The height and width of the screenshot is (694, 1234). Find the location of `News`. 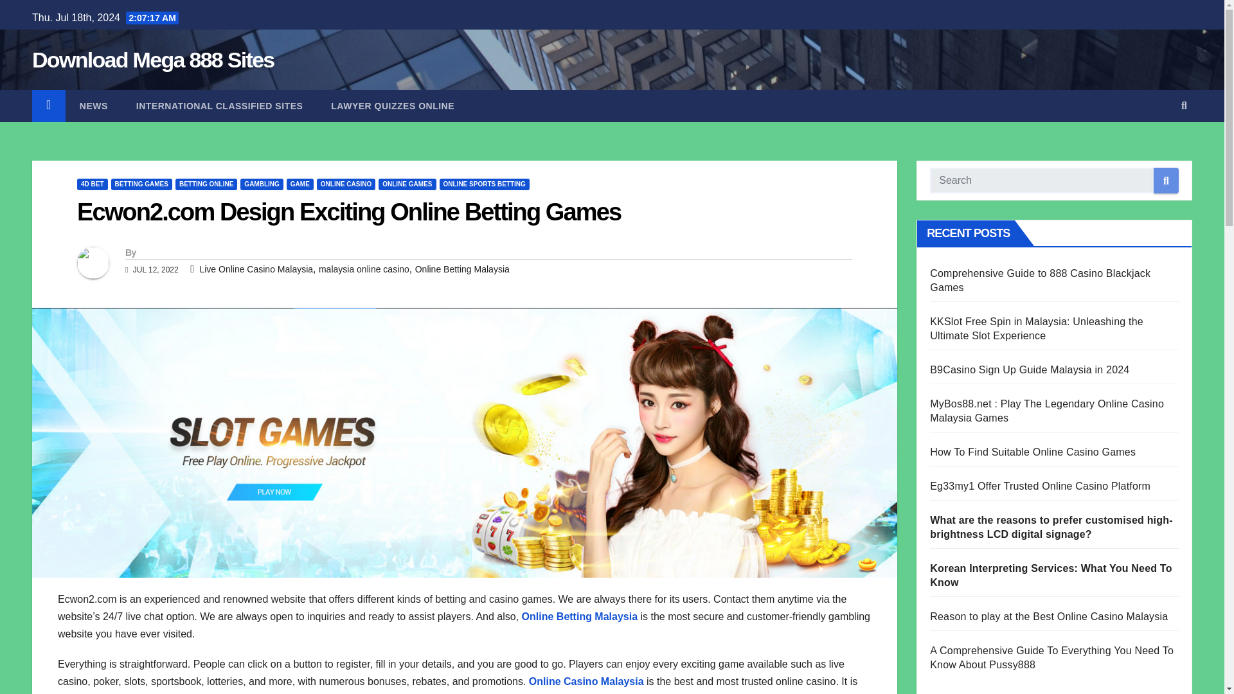

News is located at coordinates (94, 106).